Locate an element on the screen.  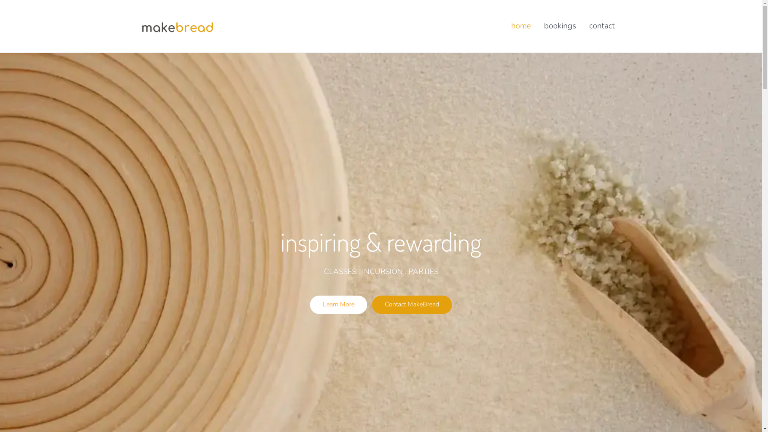
Skip to main content is located at coordinates (0, 0).